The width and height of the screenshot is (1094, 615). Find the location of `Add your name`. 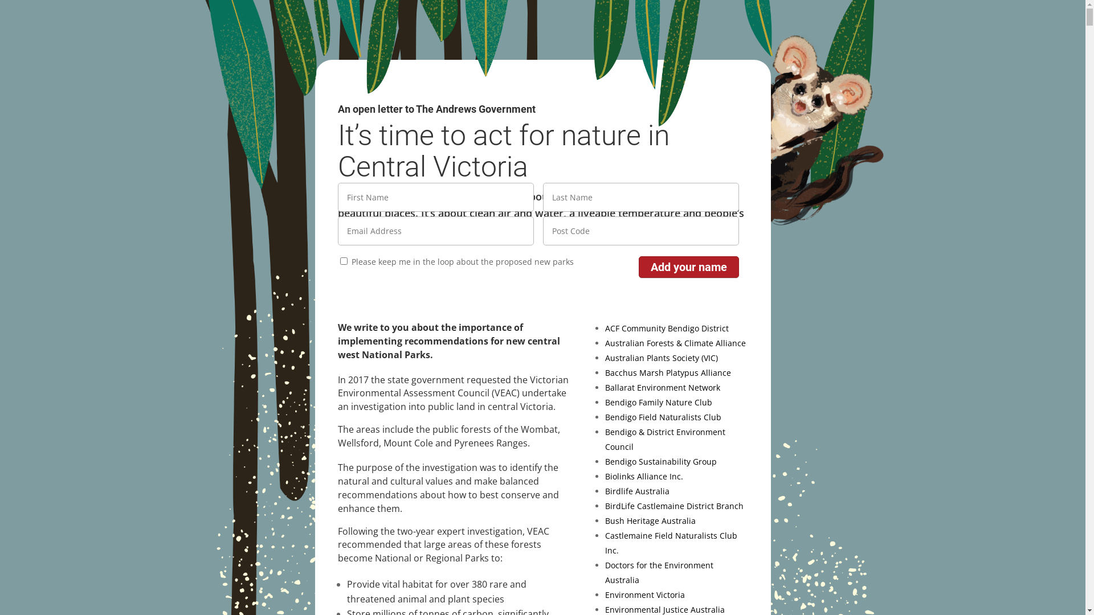

Add your name is located at coordinates (688, 267).